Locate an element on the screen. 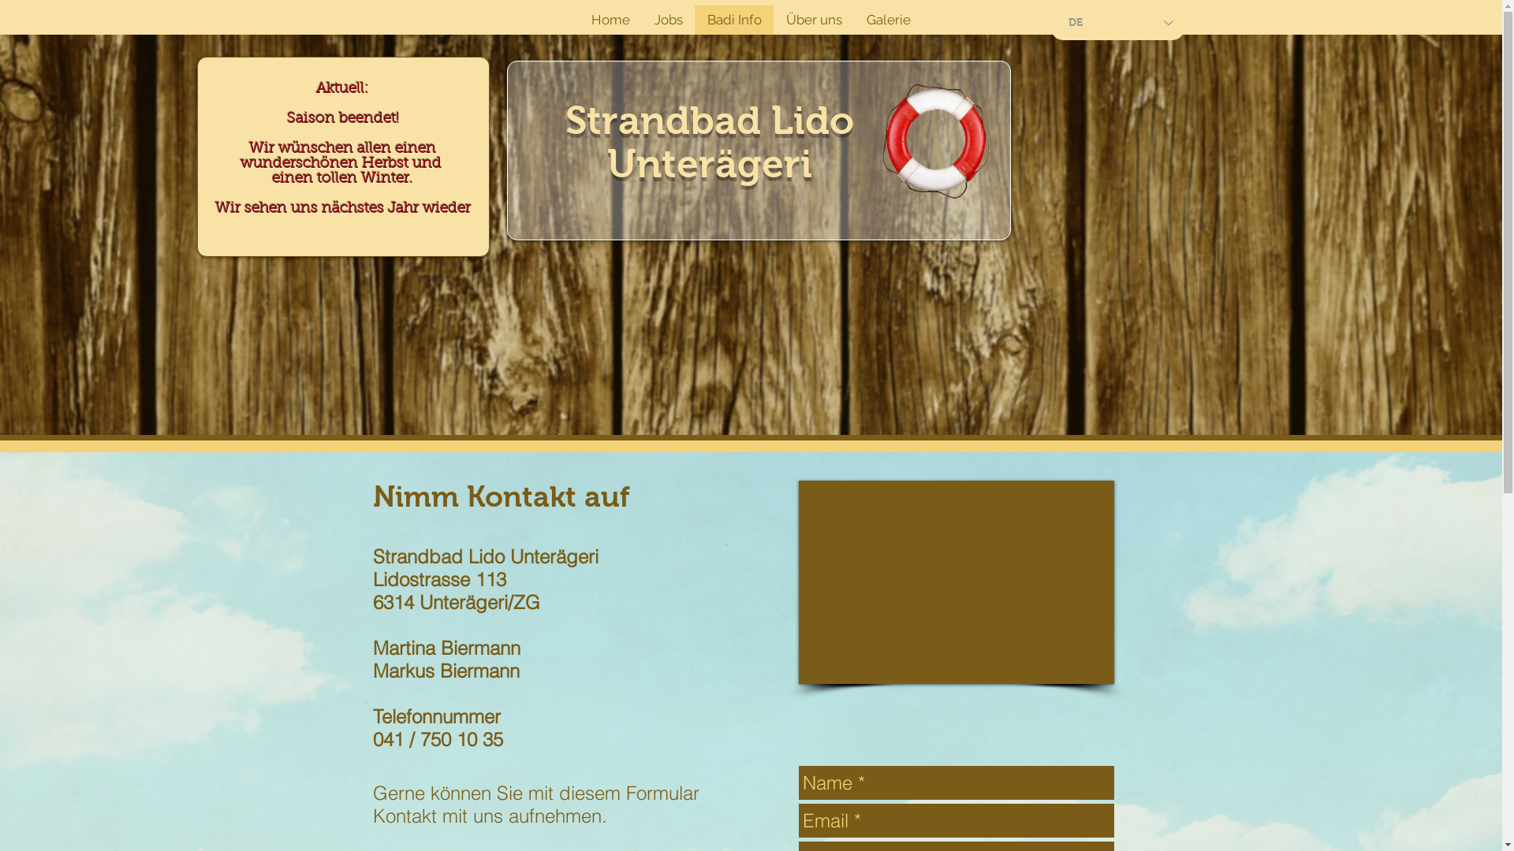 The height and width of the screenshot is (851, 1514). Badi Info is located at coordinates (734, 20).